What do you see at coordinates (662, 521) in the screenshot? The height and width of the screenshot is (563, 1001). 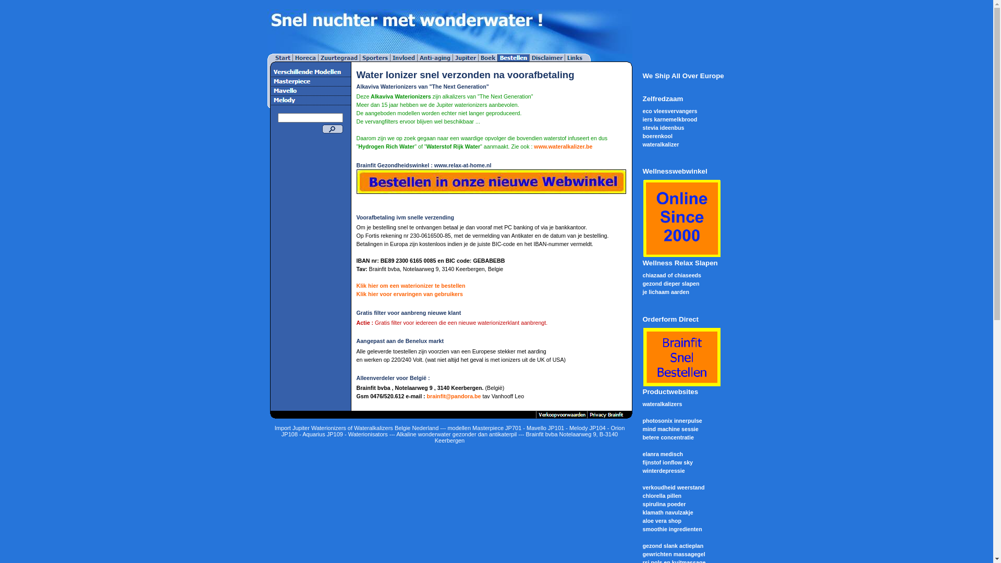 I see `aloe vera shop` at bounding box center [662, 521].